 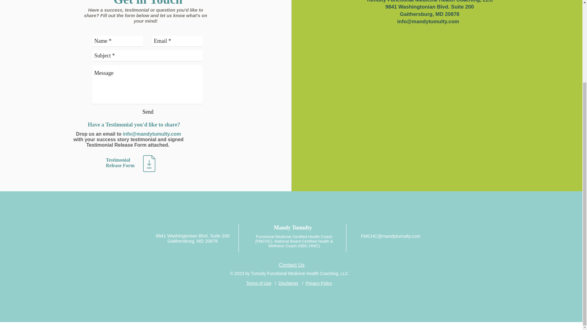 What do you see at coordinates (292, 265) in the screenshot?
I see `Contact Us` at bounding box center [292, 265].